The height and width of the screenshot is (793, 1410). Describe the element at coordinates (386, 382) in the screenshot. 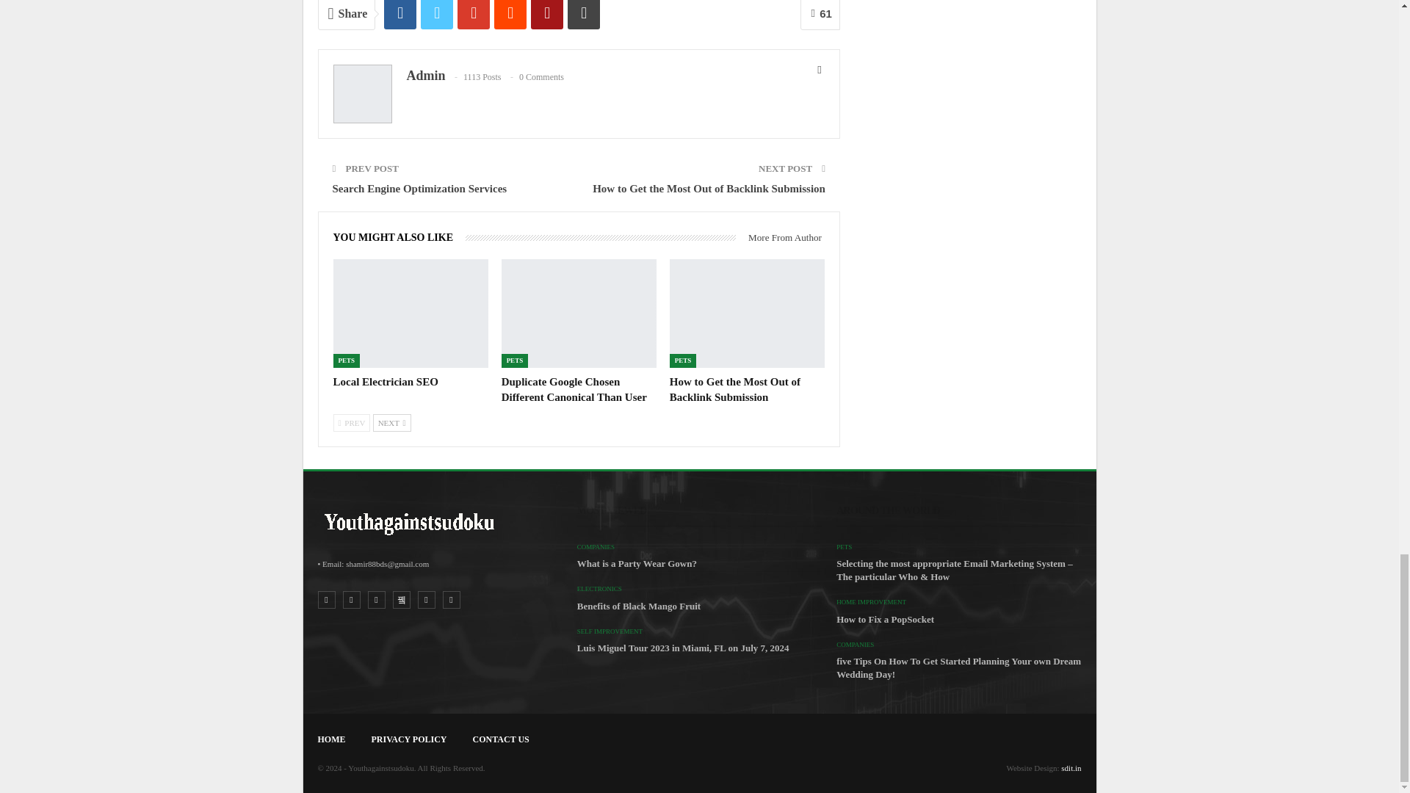

I see `Local Electrician SEO` at that location.